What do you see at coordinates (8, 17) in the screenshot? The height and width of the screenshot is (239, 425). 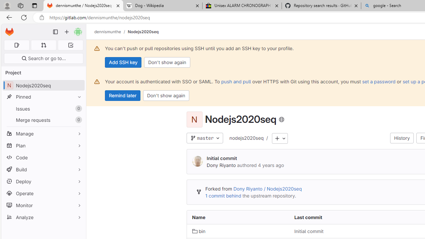 I see `Back` at bounding box center [8, 17].